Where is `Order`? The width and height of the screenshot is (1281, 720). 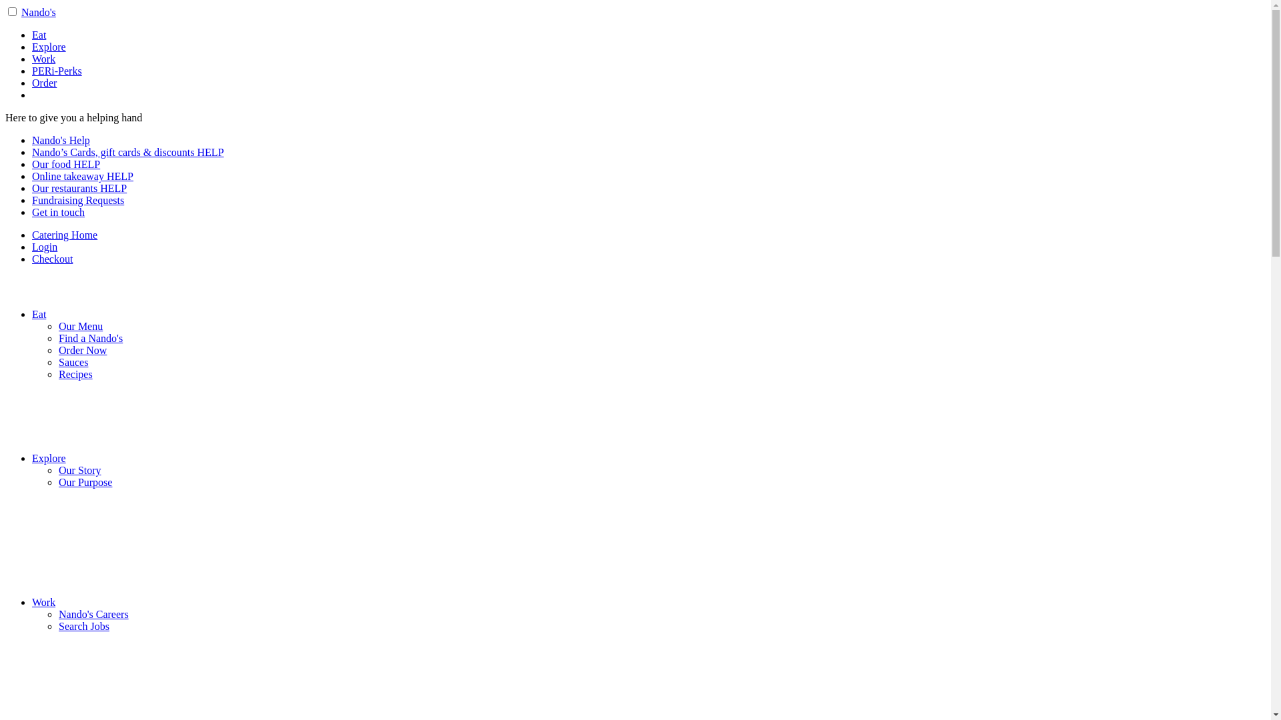
Order is located at coordinates (44, 83).